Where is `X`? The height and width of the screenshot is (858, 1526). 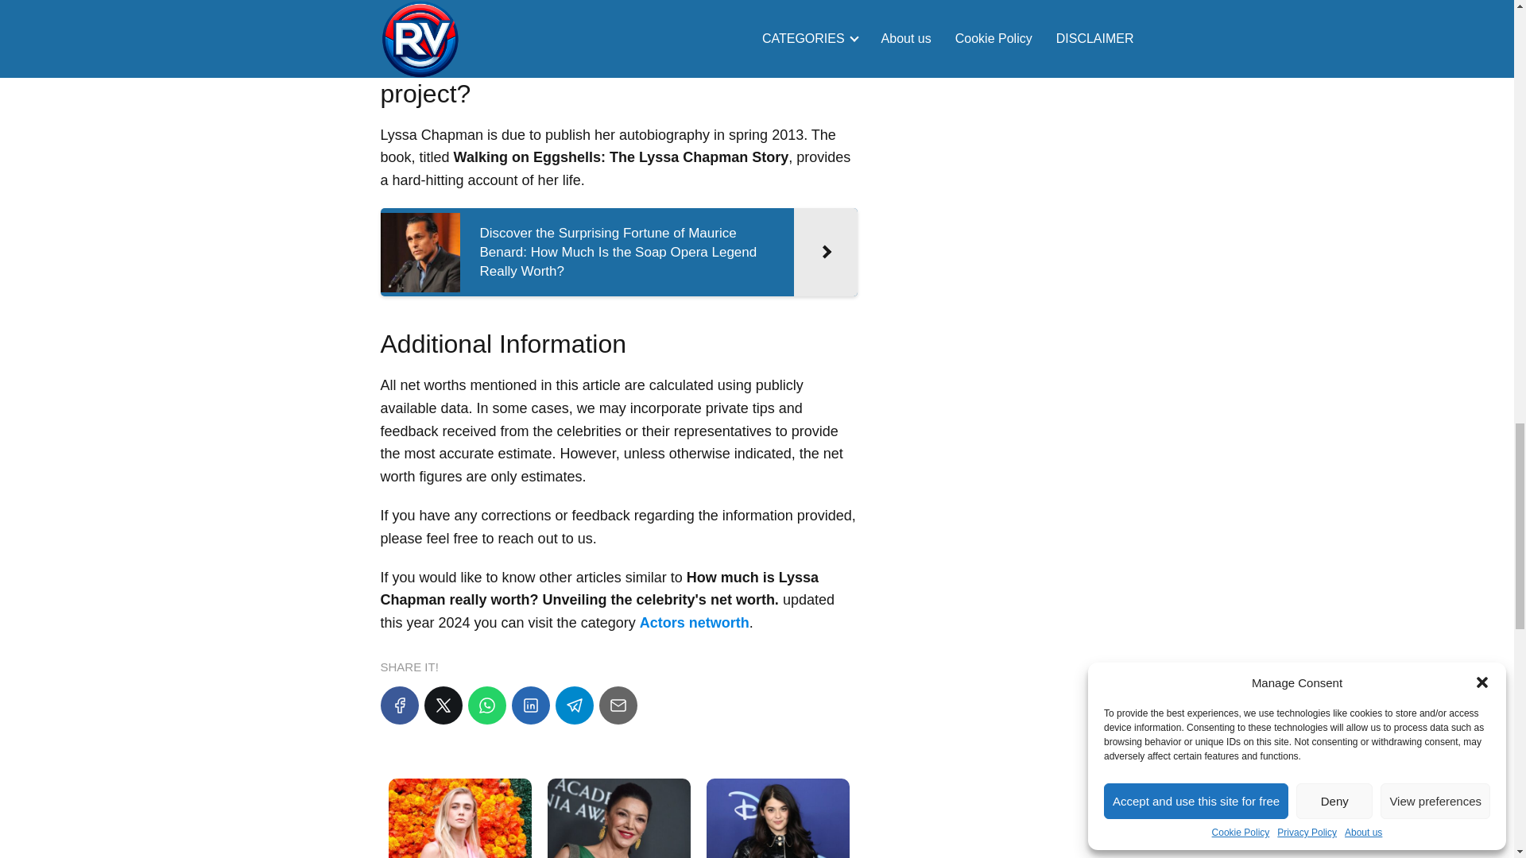
X is located at coordinates (443, 705).